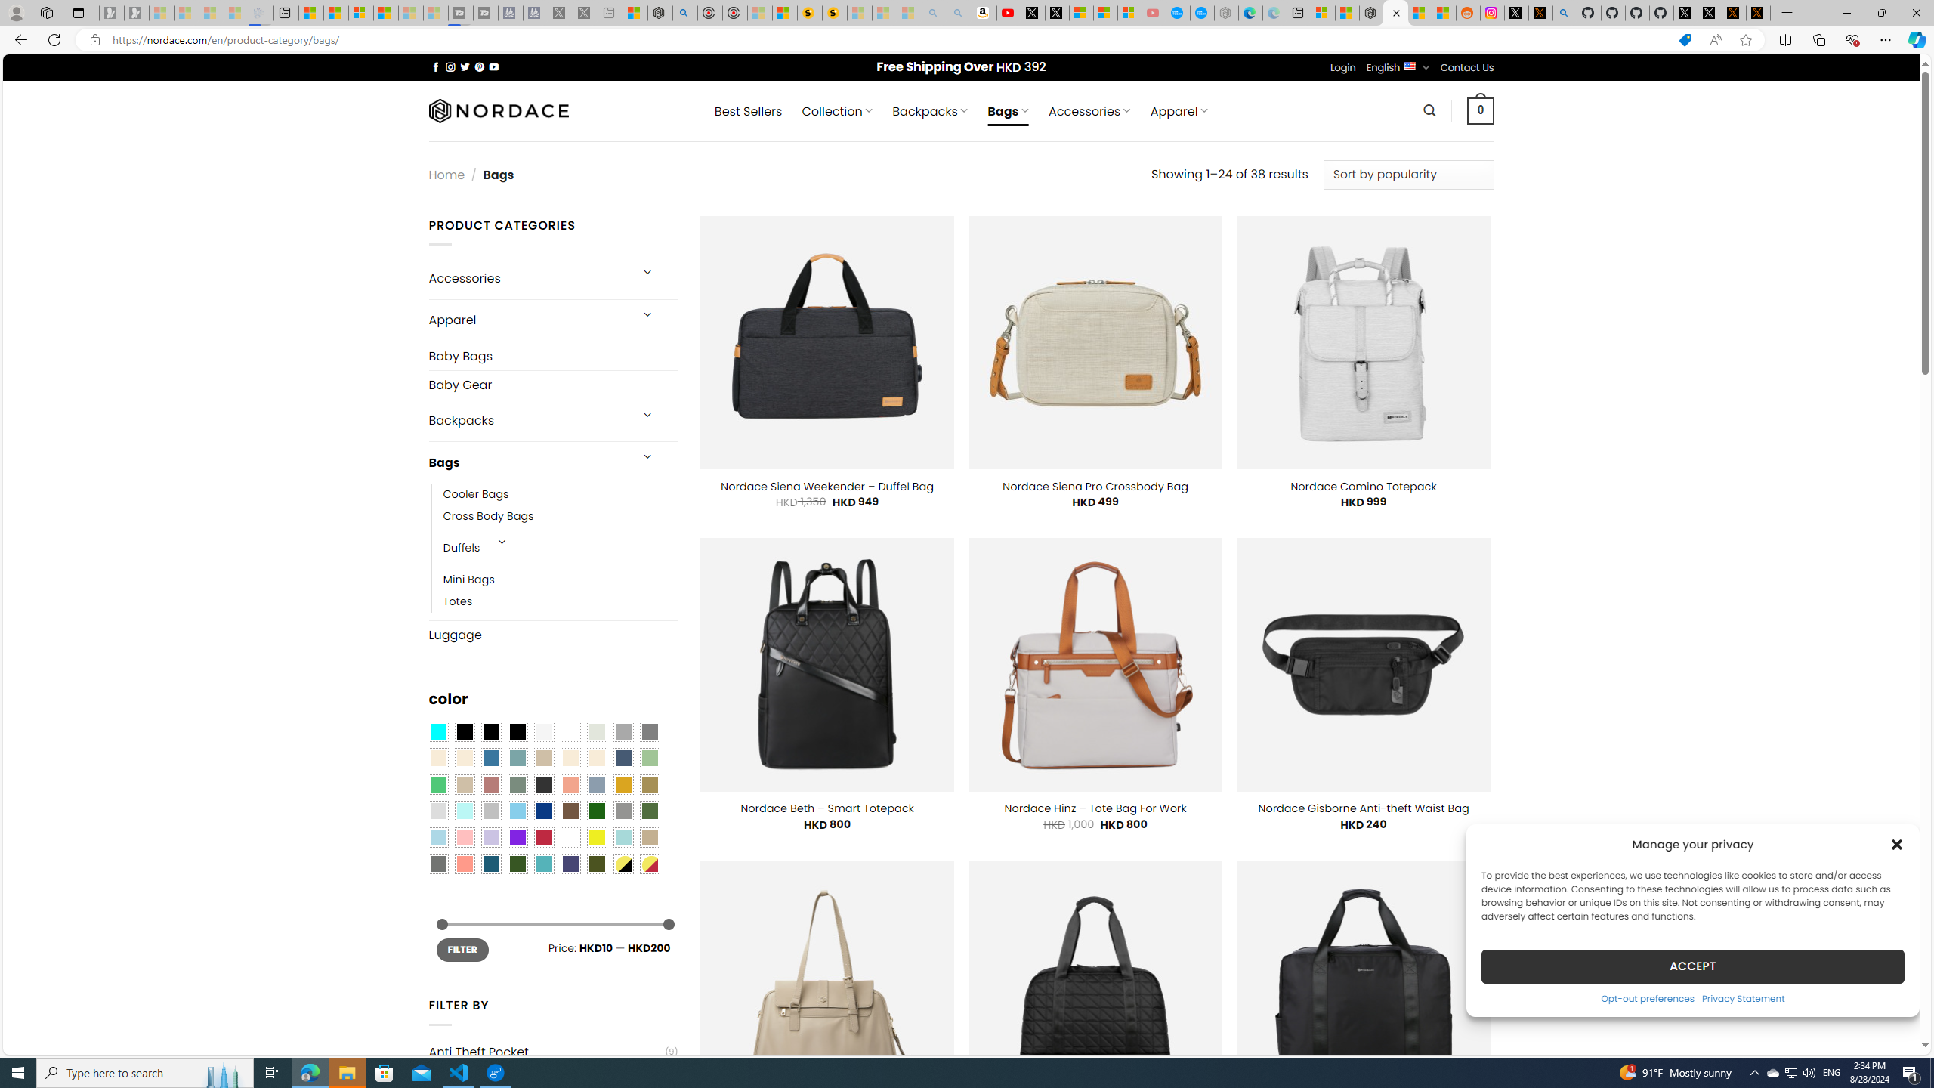 The image size is (1934, 1088). I want to click on Shanghai, China Weather trends | Microsoft Weather, so click(1443, 13).